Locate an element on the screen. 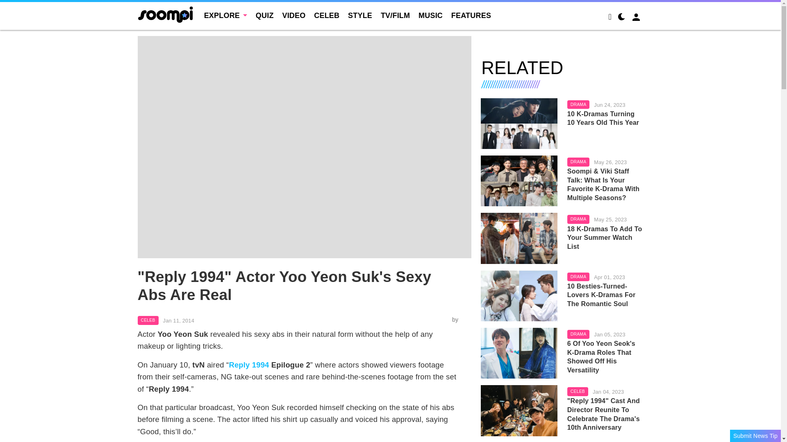 The height and width of the screenshot is (442, 787). 10 K-Dramas Turning 10 Years Old This Year is located at coordinates (519, 123).